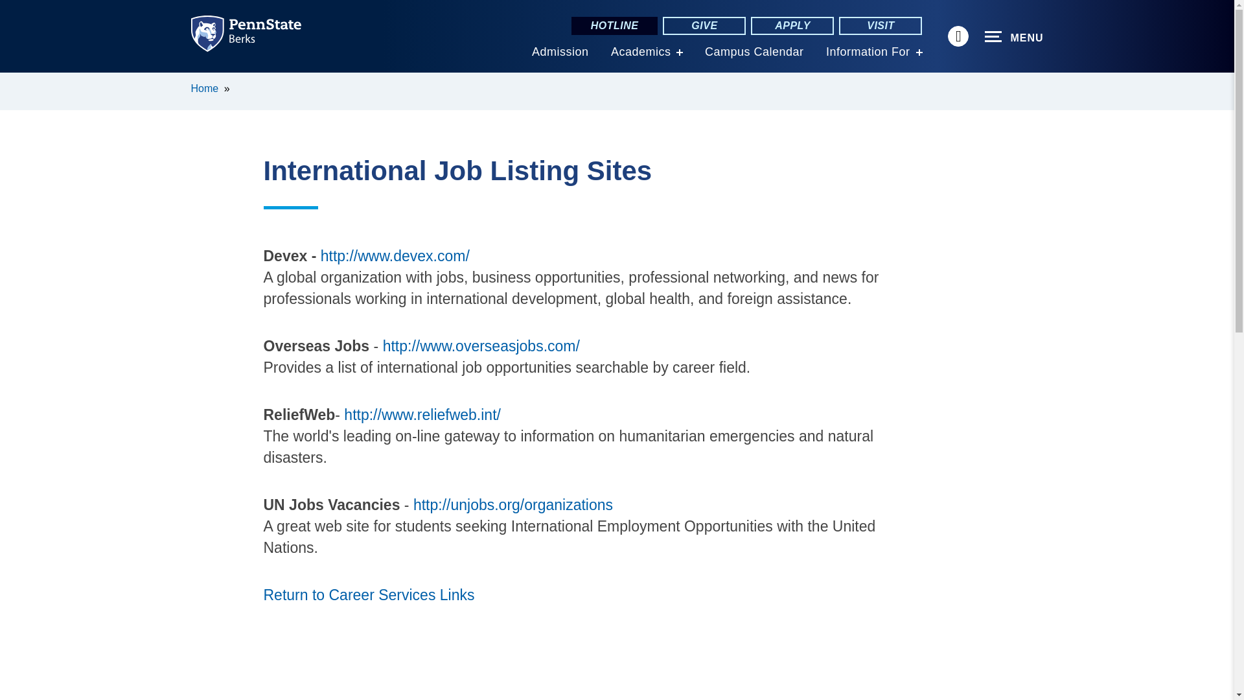  What do you see at coordinates (704, 26) in the screenshot?
I see `GIVE` at bounding box center [704, 26].